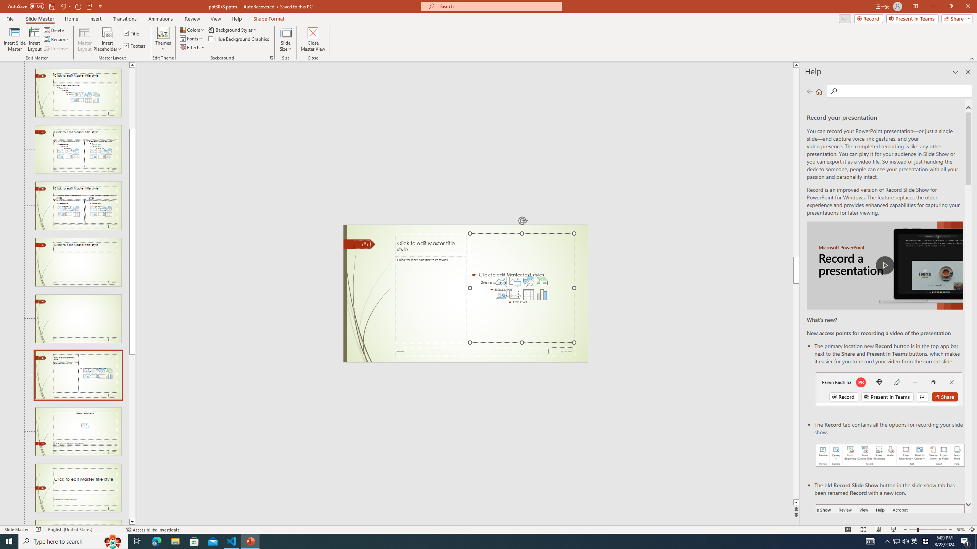  Describe the element at coordinates (78, 149) in the screenshot. I see `Slide Two Content Layout: used by no slides` at that location.